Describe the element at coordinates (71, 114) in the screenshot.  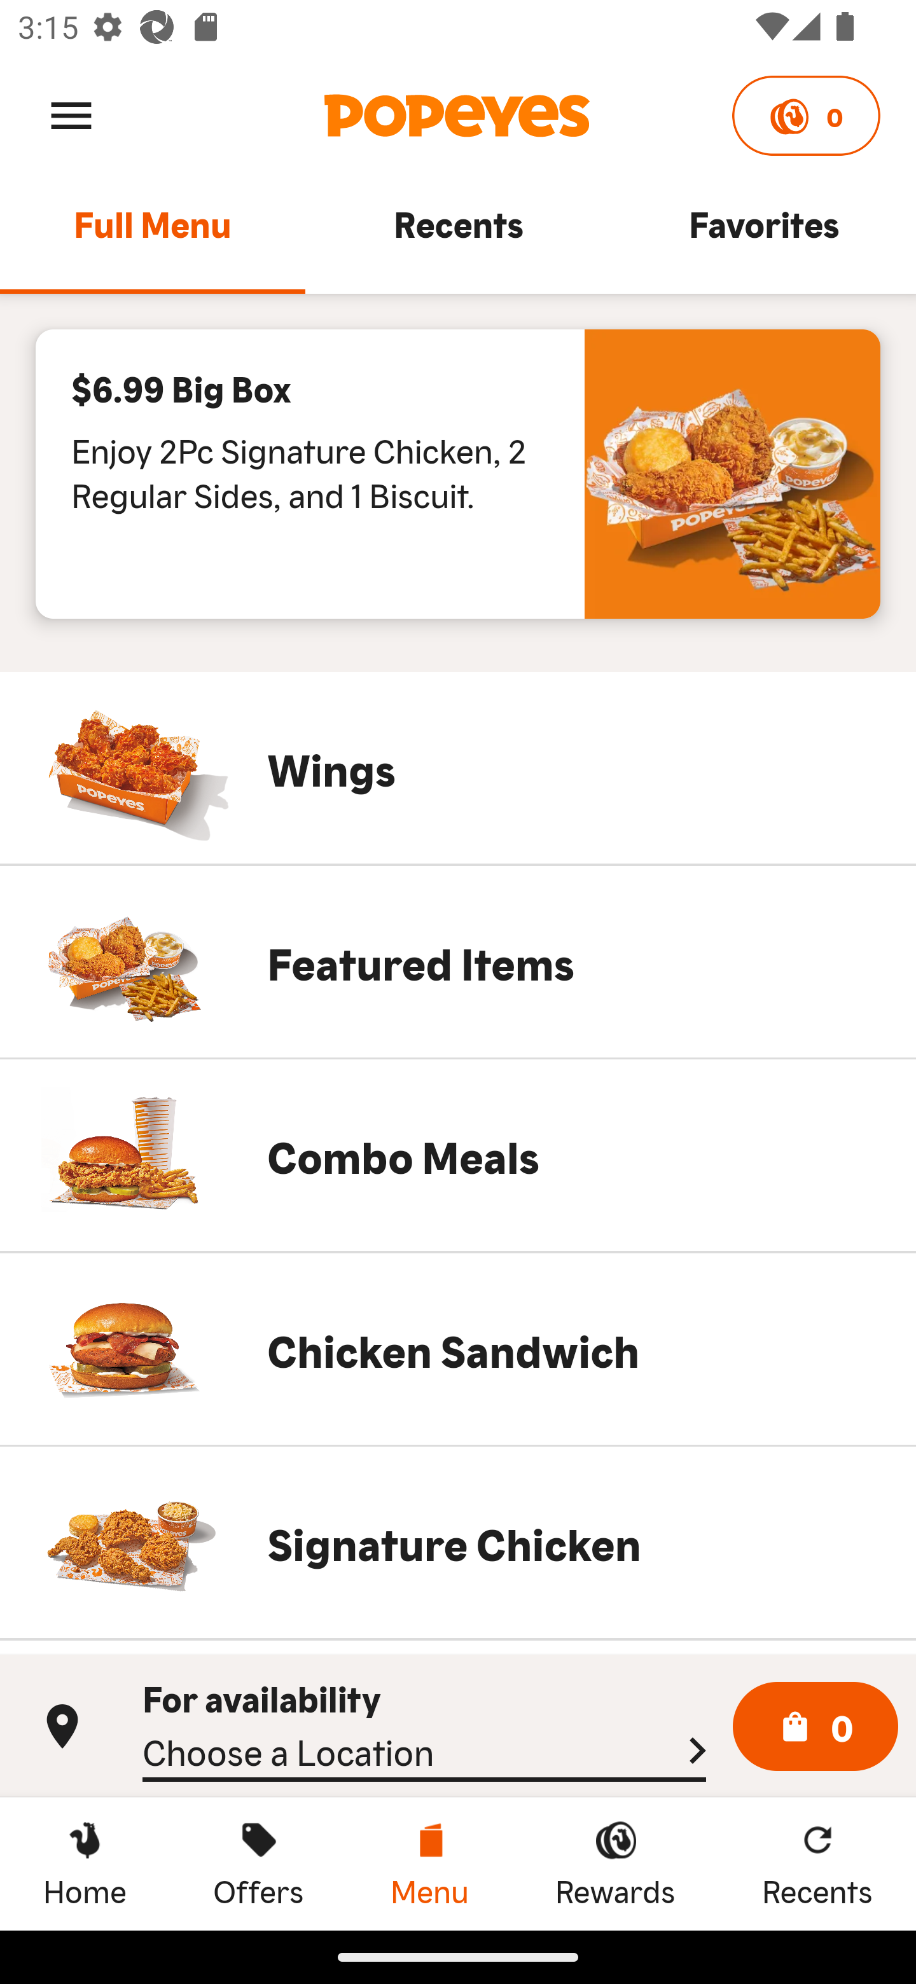
I see `Menu ` at that location.